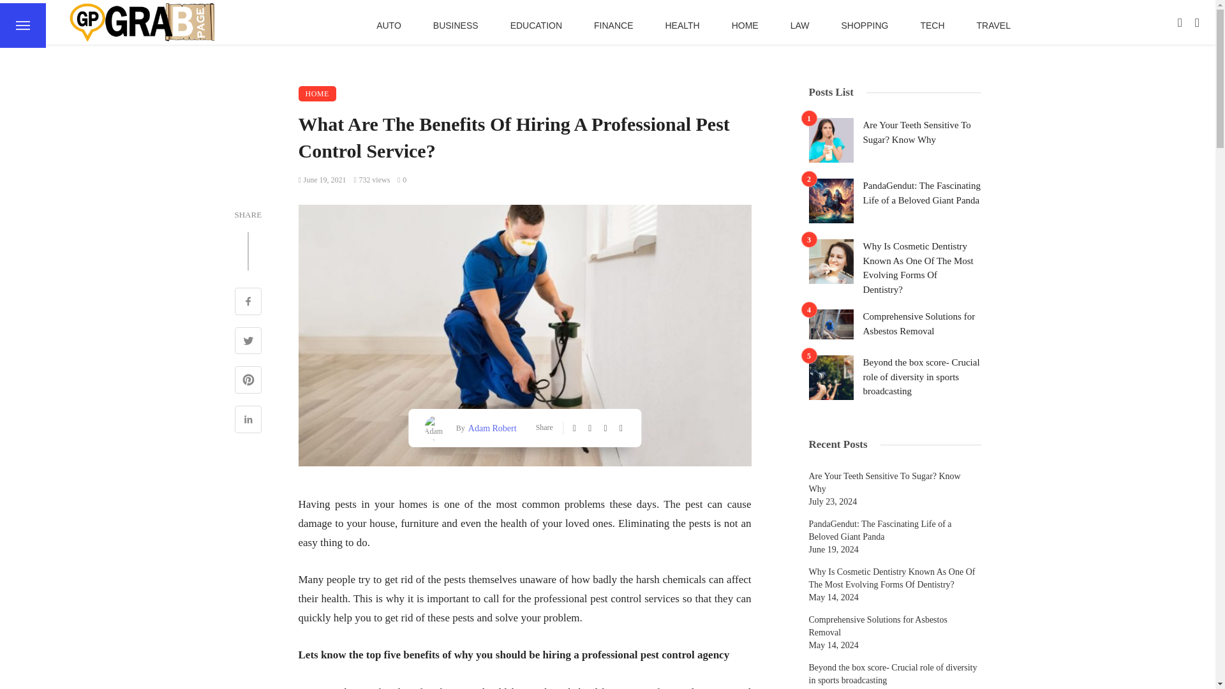 This screenshot has width=1225, height=689. Describe the element at coordinates (248, 342) in the screenshot. I see `Share on Twitter` at that location.